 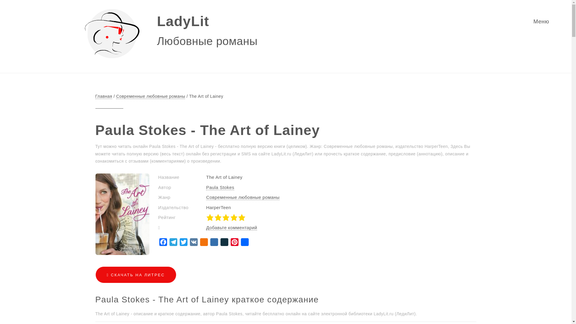 What do you see at coordinates (234, 243) in the screenshot?
I see `Pinterest` at bounding box center [234, 243].